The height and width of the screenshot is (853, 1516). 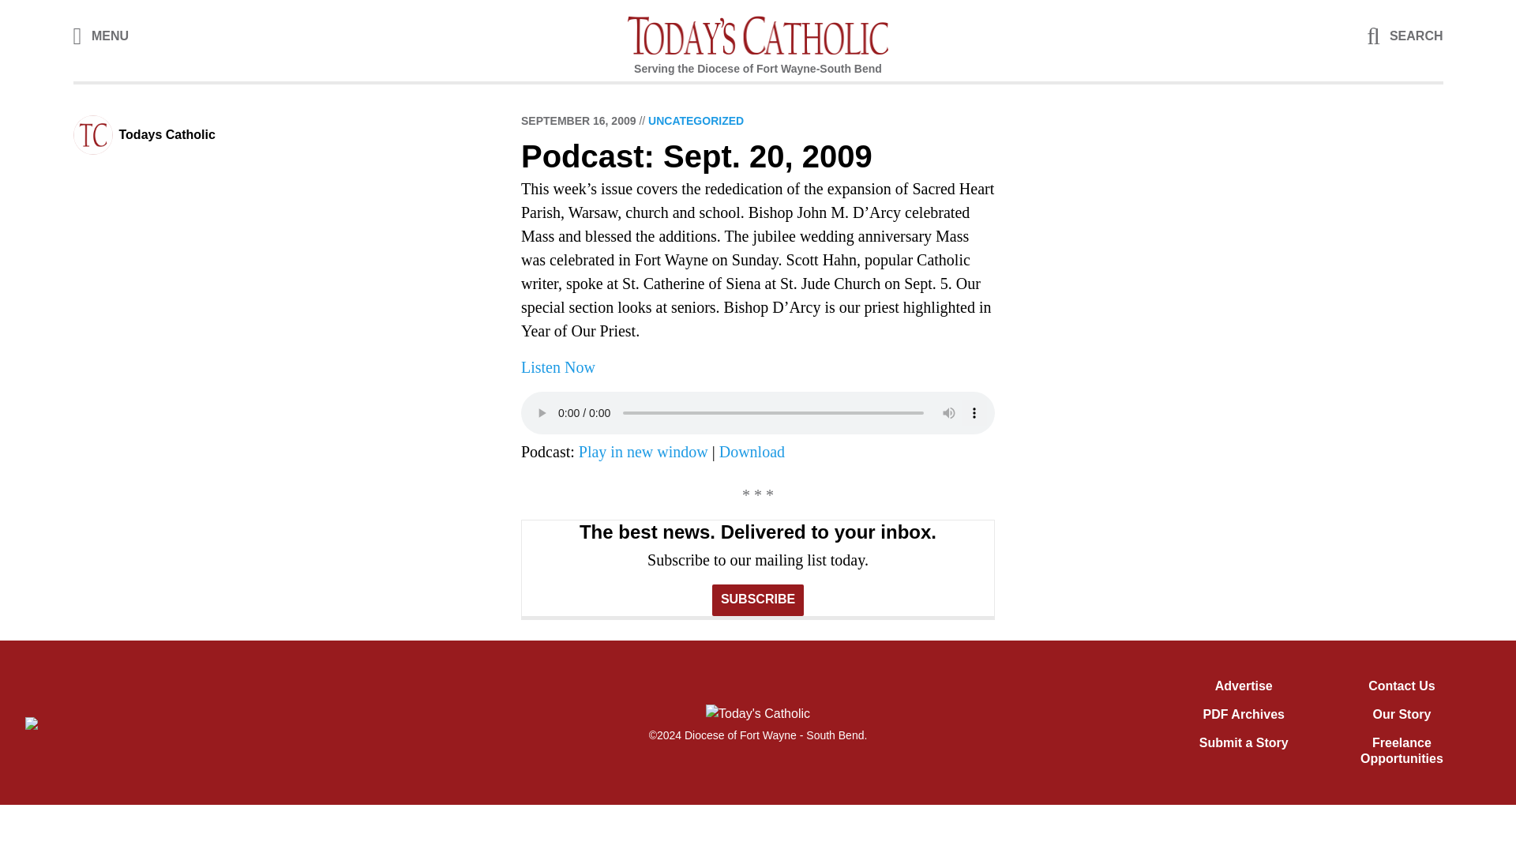 I want to click on Download, so click(x=752, y=452).